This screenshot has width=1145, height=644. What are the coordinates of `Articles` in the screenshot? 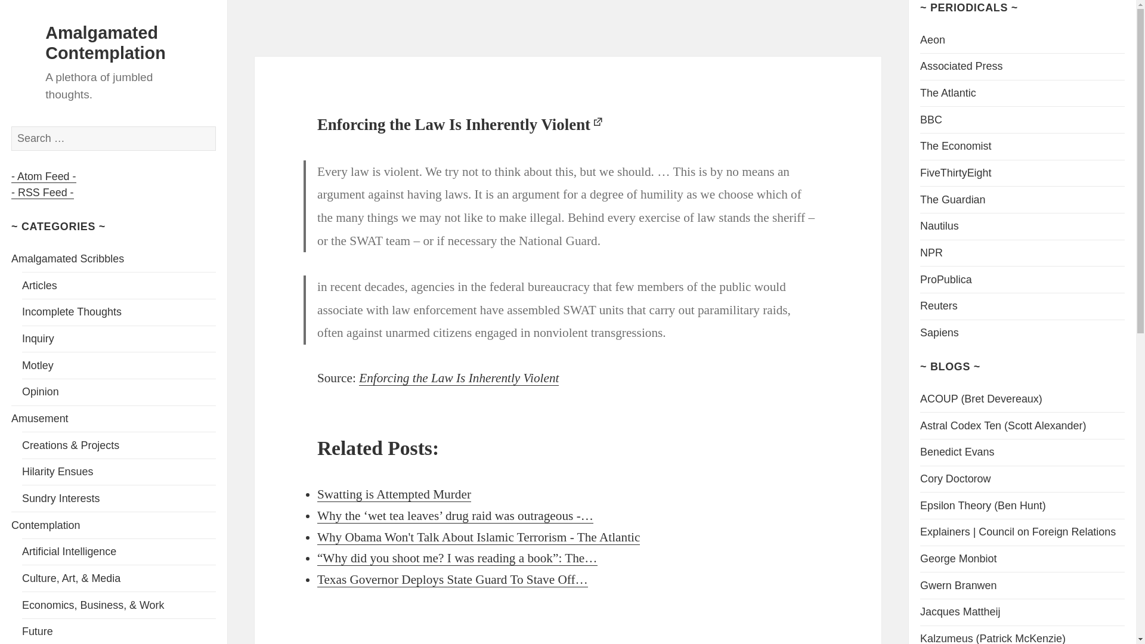 It's located at (39, 285).